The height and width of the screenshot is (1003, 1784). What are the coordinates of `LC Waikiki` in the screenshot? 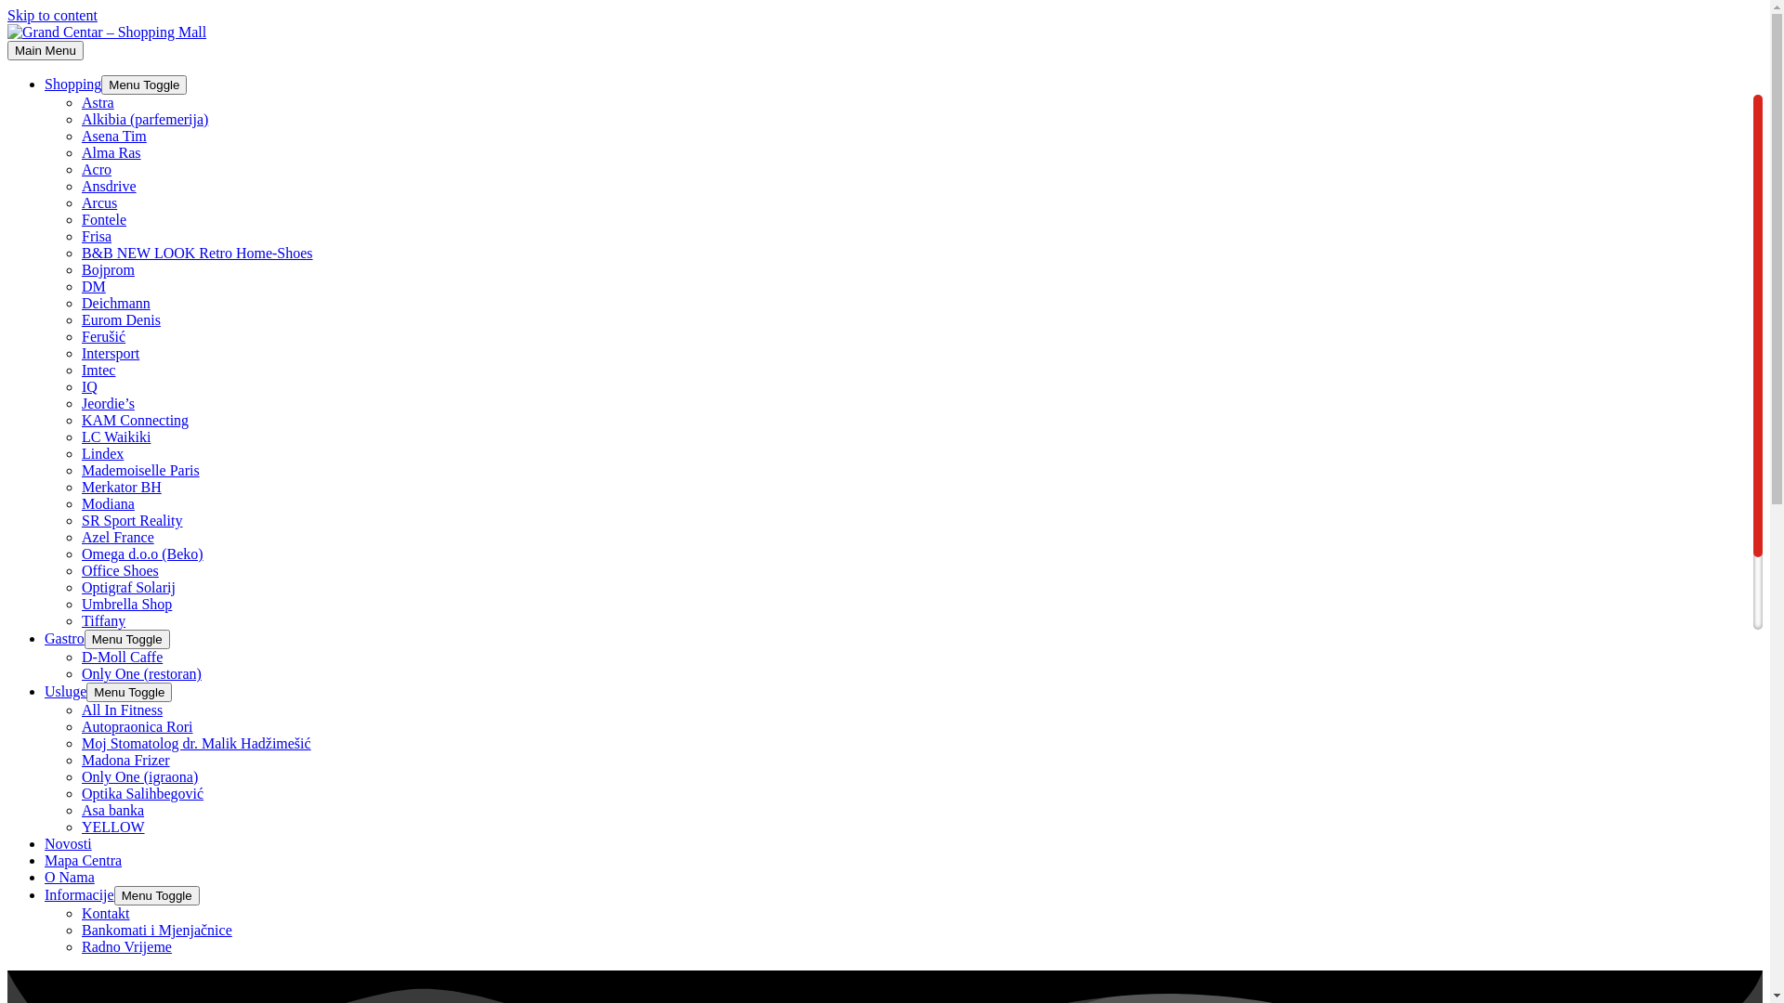 It's located at (116, 436).